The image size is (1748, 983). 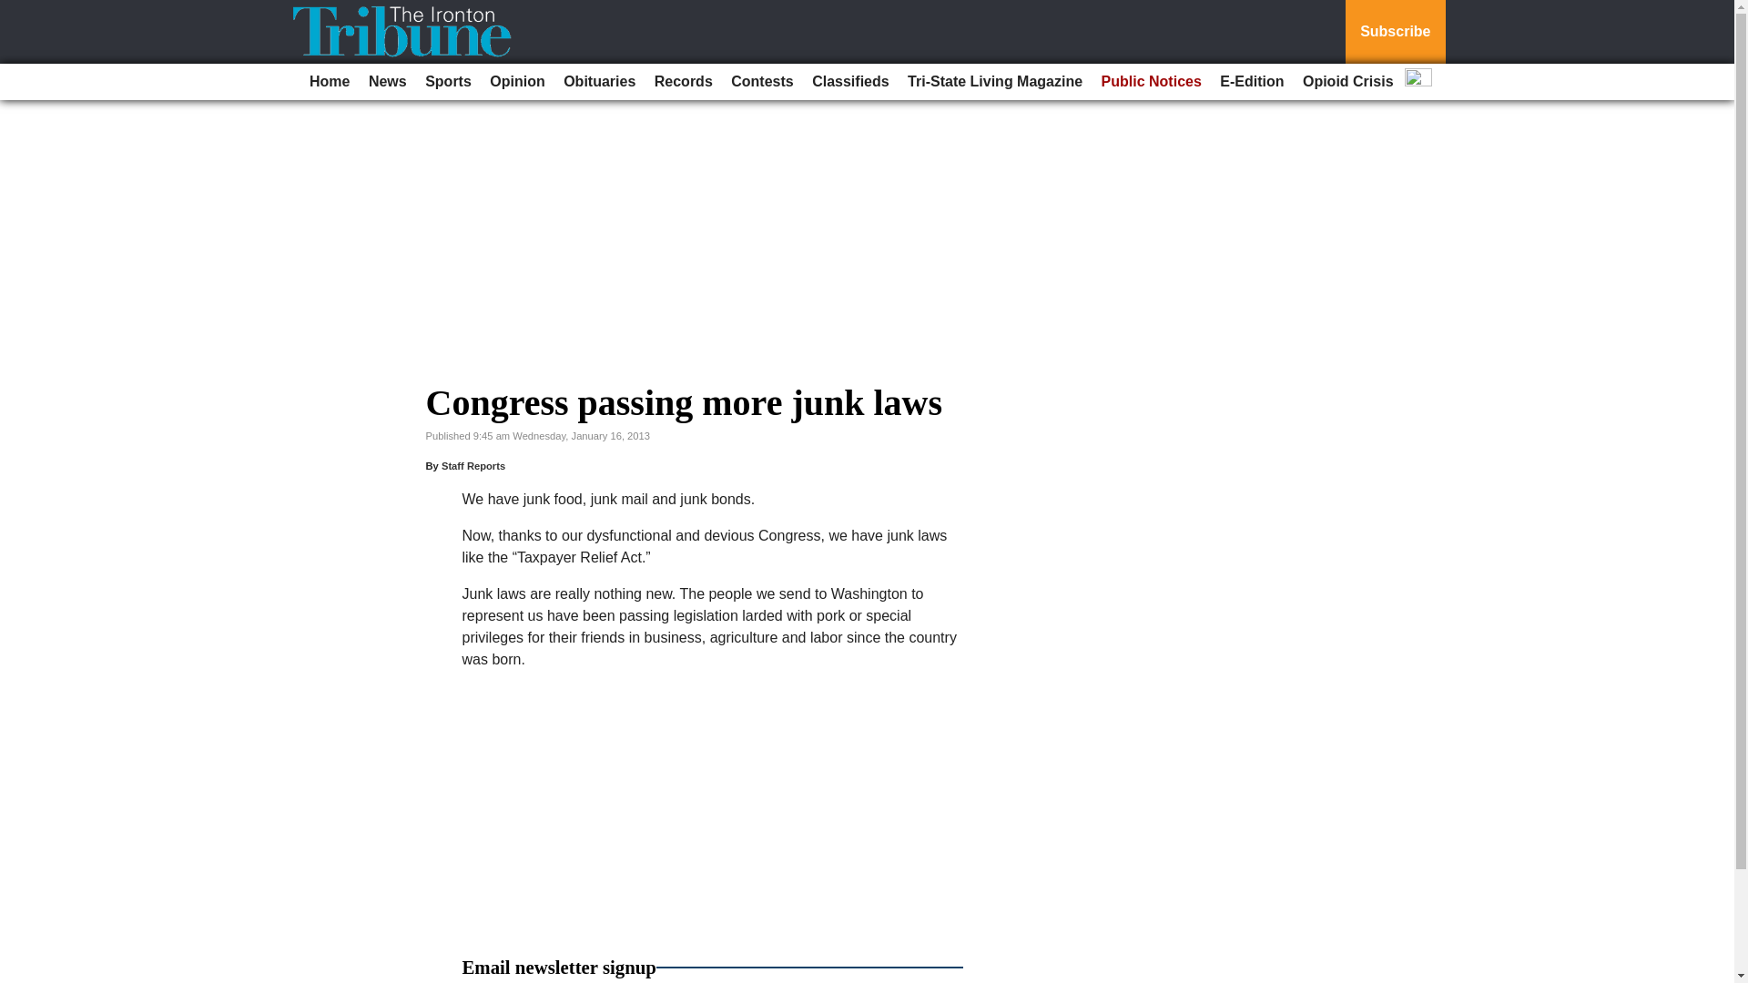 I want to click on Classifieds, so click(x=849, y=82).